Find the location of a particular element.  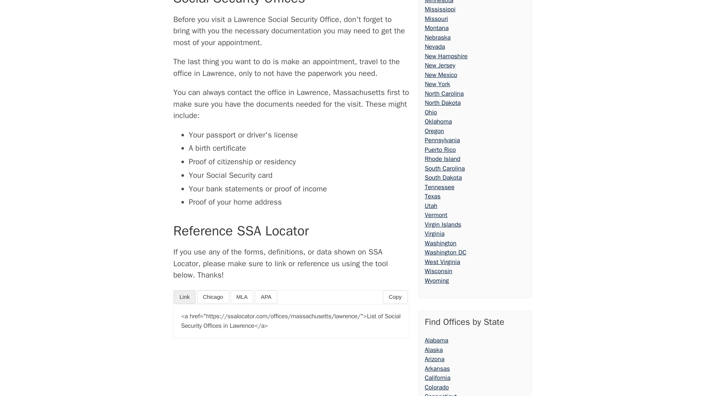

APA is located at coordinates (266, 297).